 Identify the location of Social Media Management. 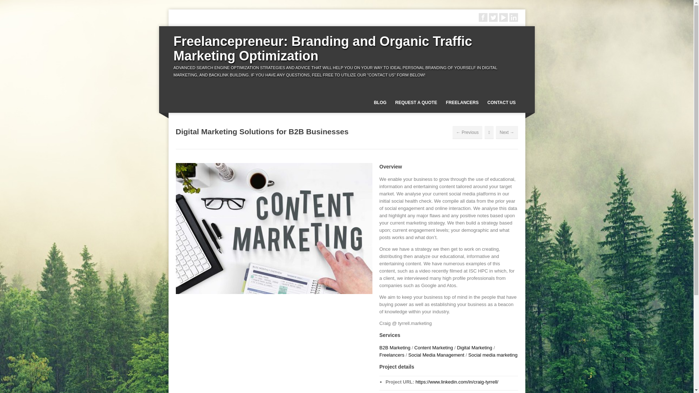
(436, 354).